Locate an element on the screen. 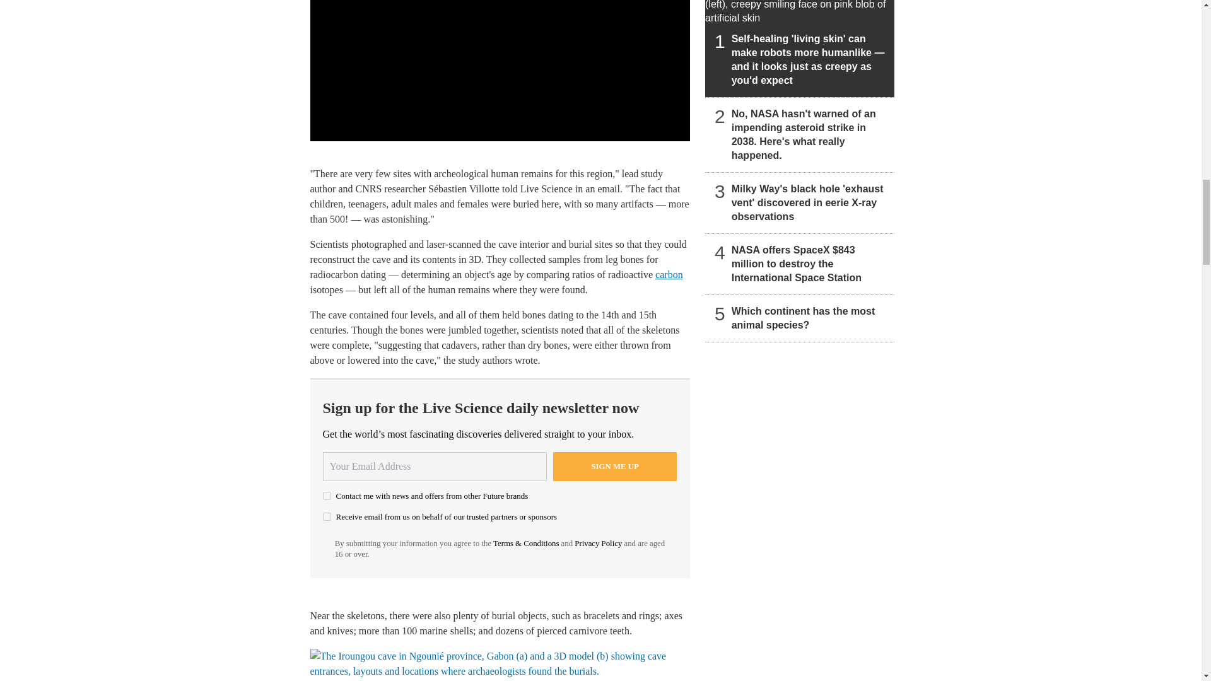 This screenshot has width=1211, height=681. Sign me up is located at coordinates (615, 467).